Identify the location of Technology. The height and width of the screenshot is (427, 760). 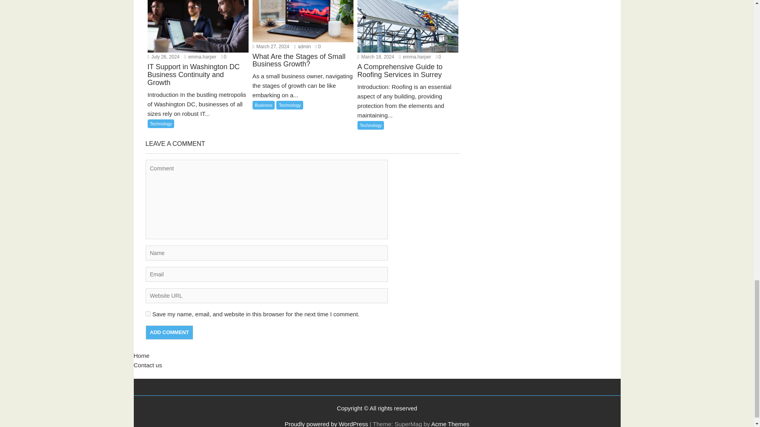
(161, 124).